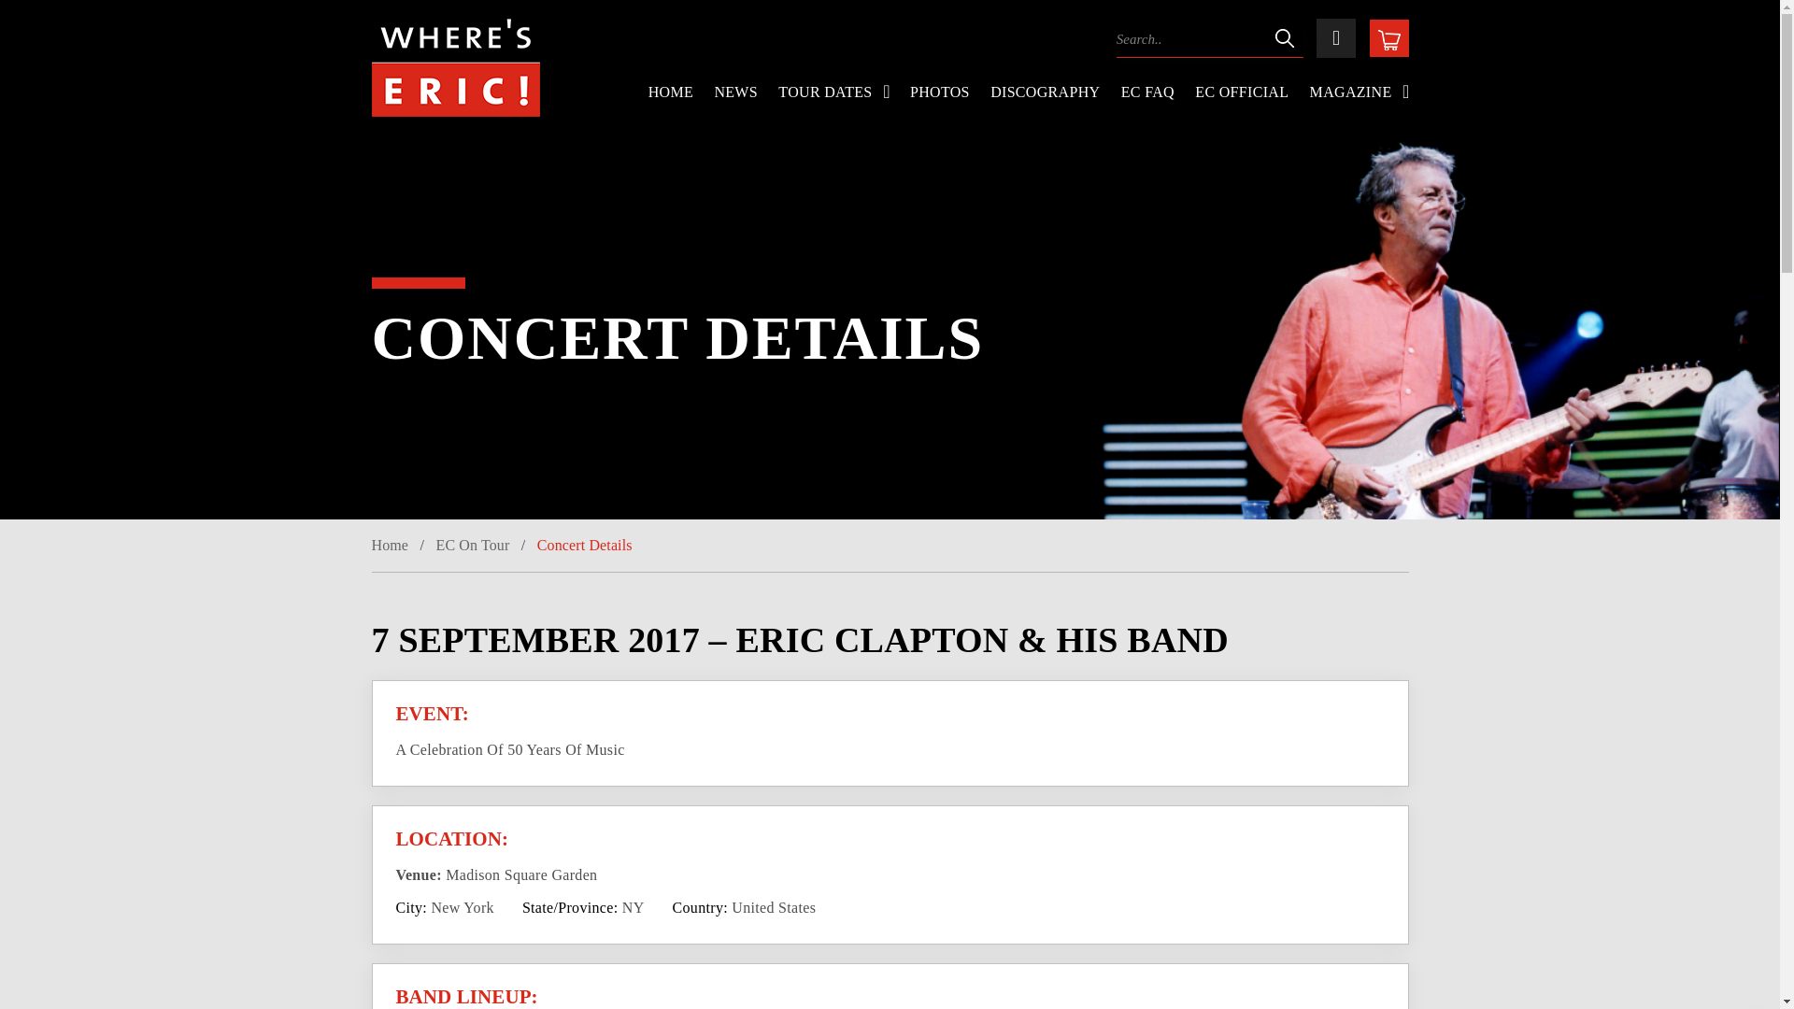 The width and height of the screenshot is (1794, 1009). What do you see at coordinates (670, 92) in the screenshot?
I see `HOME` at bounding box center [670, 92].